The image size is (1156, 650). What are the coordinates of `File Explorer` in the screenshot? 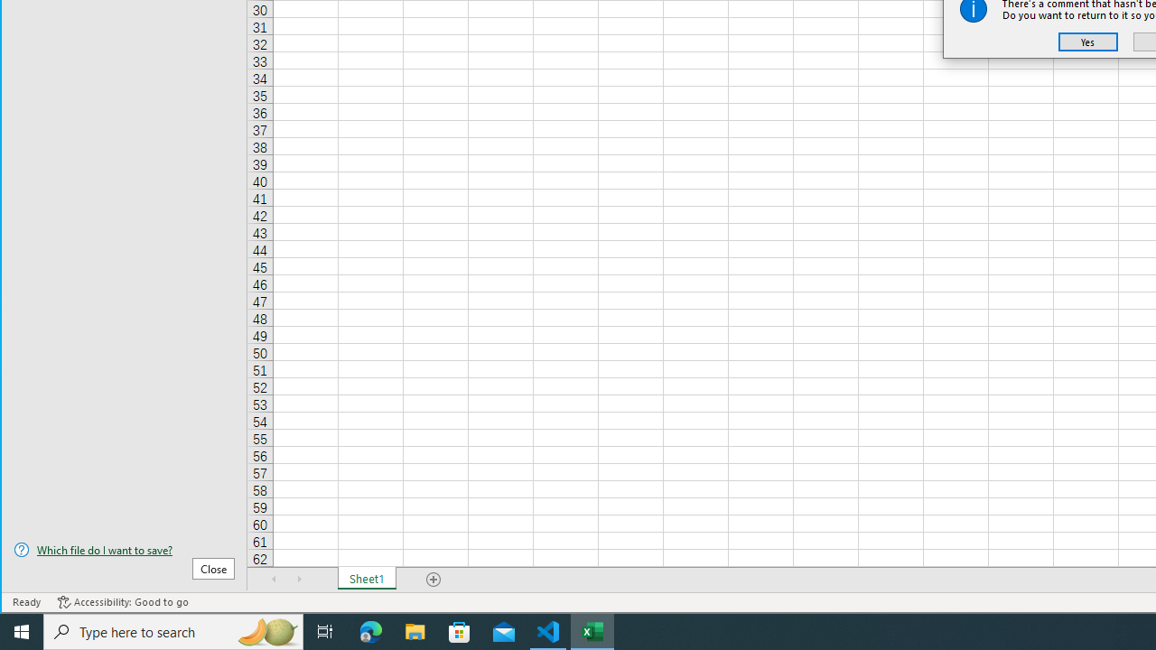 It's located at (415, 632).